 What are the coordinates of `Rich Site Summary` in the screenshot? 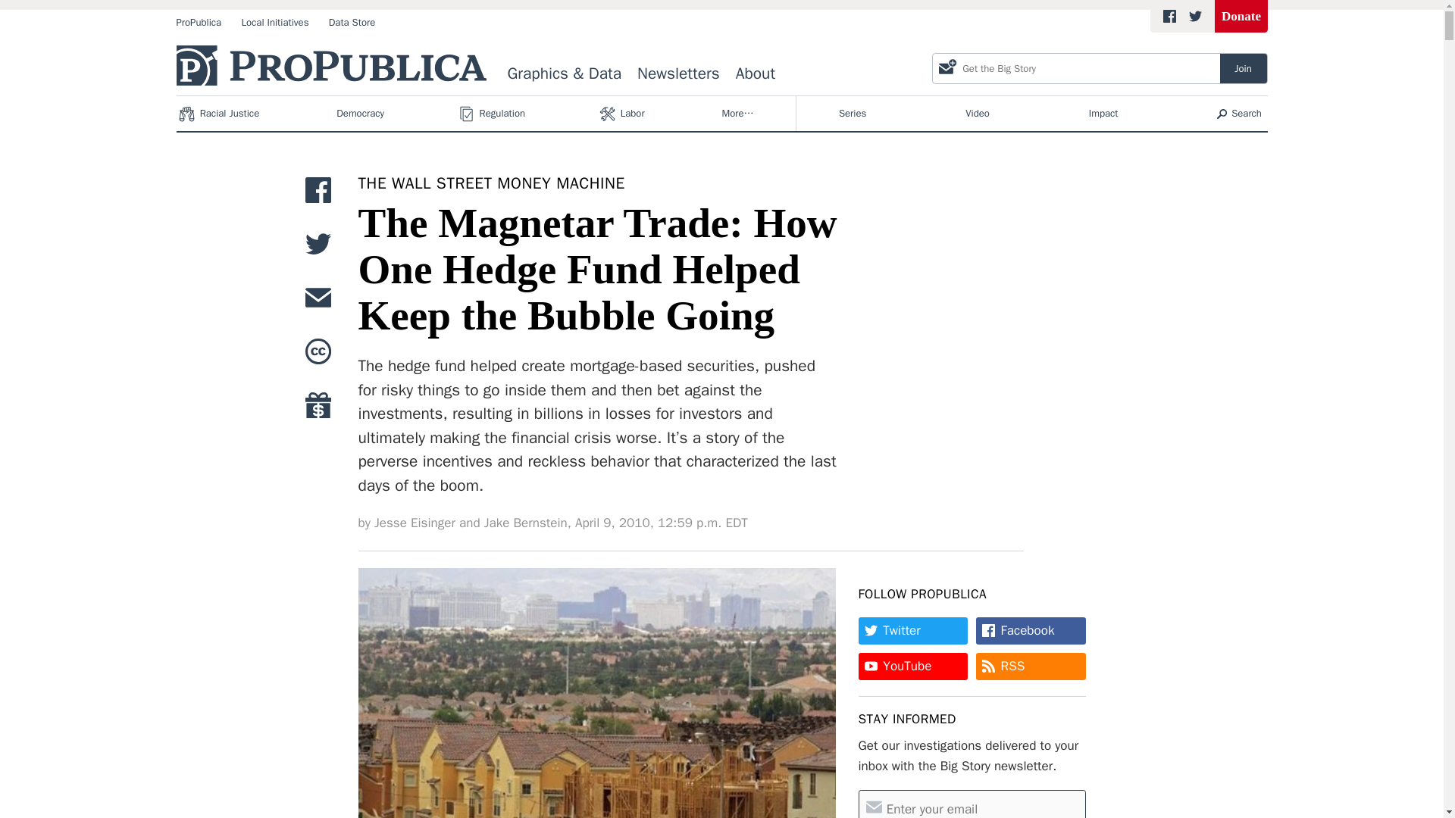 It's located at (1012, 666).